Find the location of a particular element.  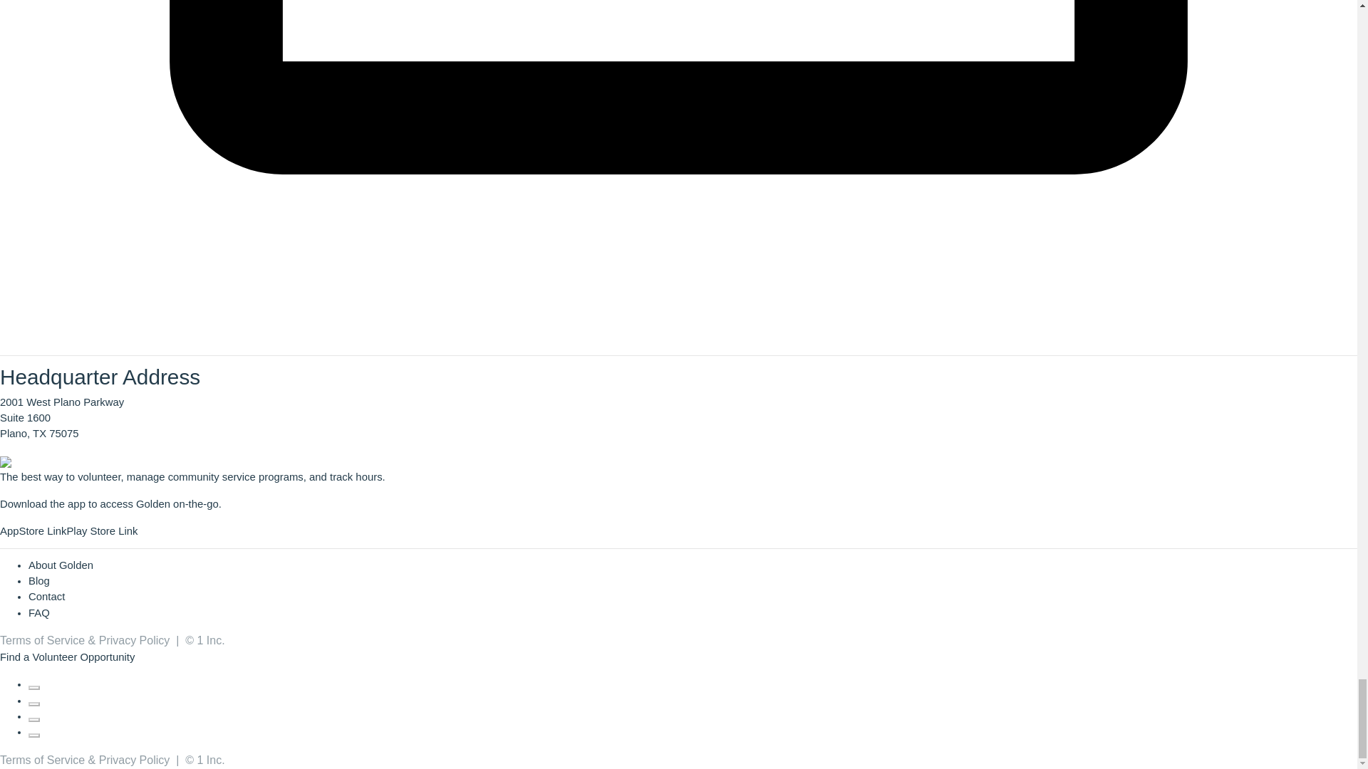

Visit Us On Twitter is located at coordinates (34, 701).